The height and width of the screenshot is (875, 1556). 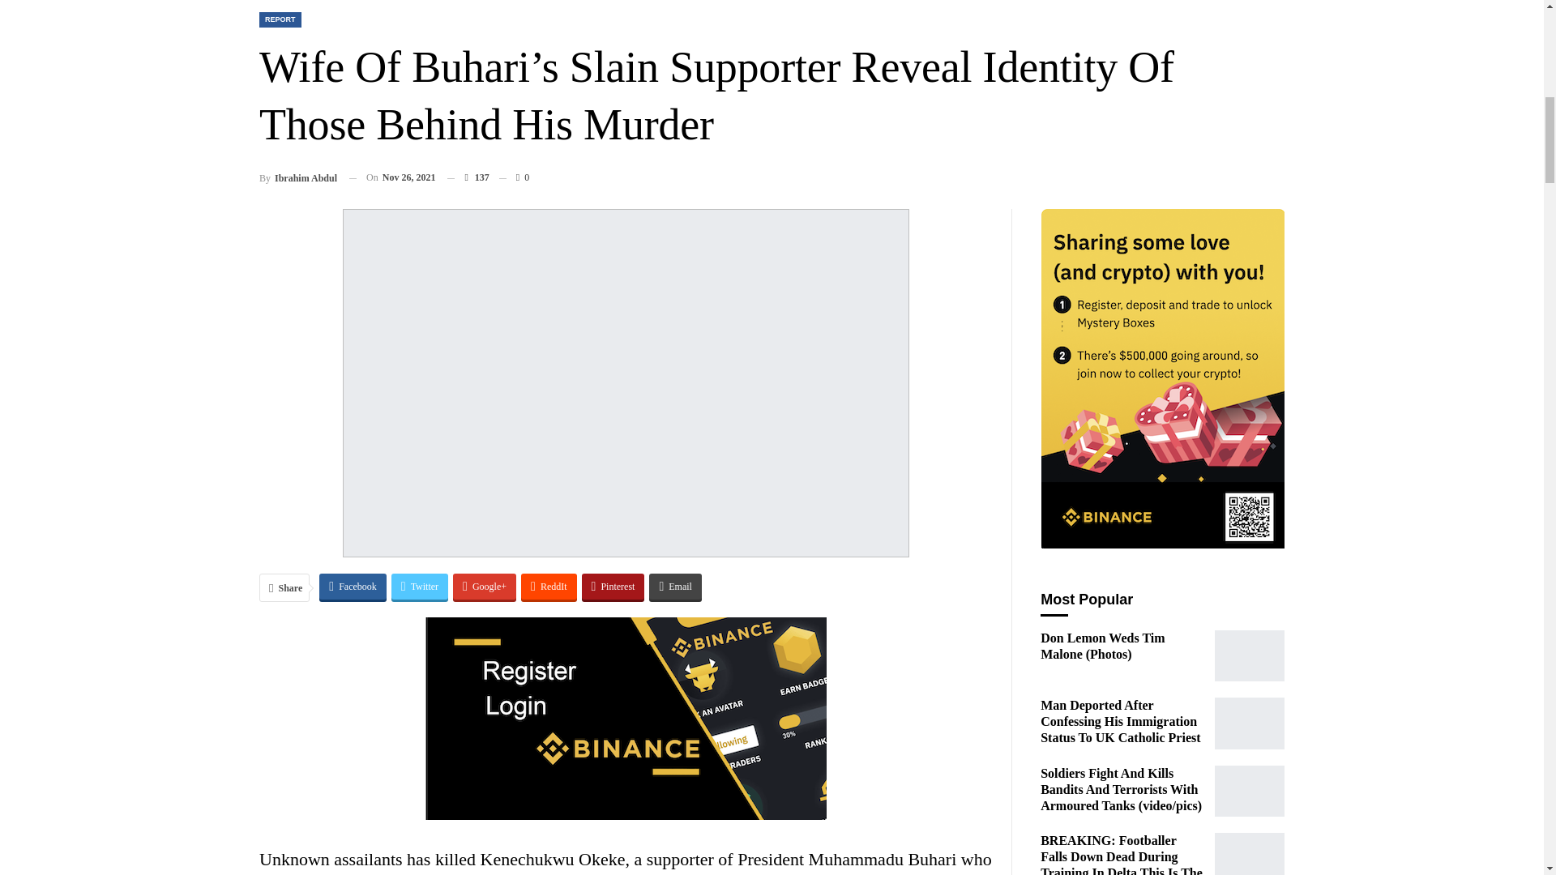 I want to click on Browse Author Articles, so click(x=298, y=178).